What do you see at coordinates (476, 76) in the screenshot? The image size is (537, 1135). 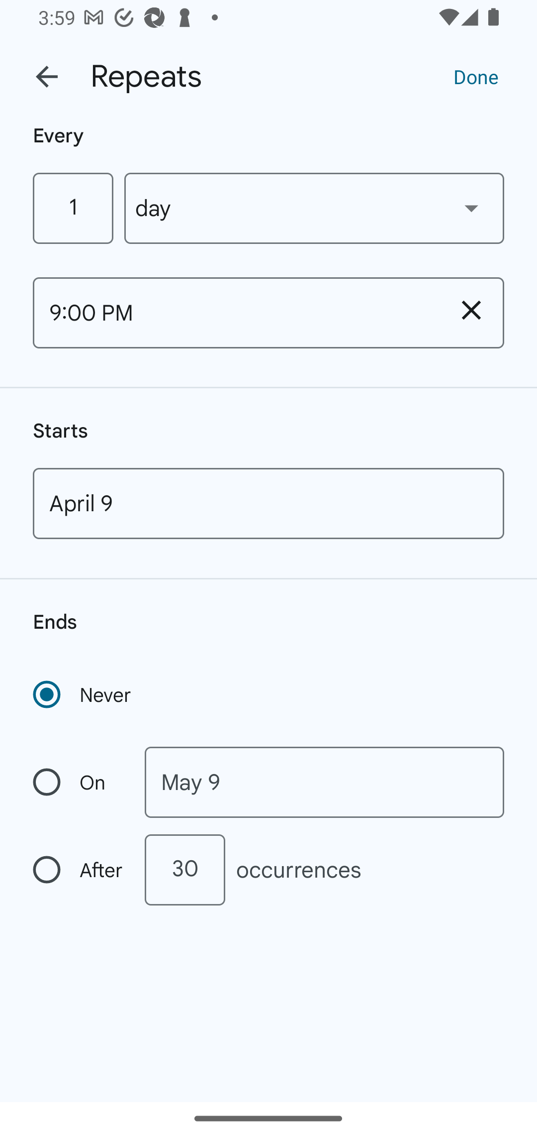 I see `Done` at bounding box center [476, 76].